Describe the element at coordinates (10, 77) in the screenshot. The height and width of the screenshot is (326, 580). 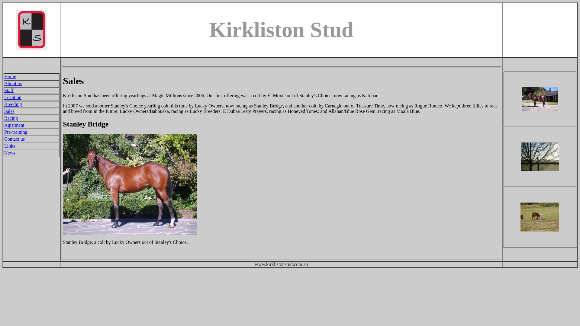
I see `Home` at that location.